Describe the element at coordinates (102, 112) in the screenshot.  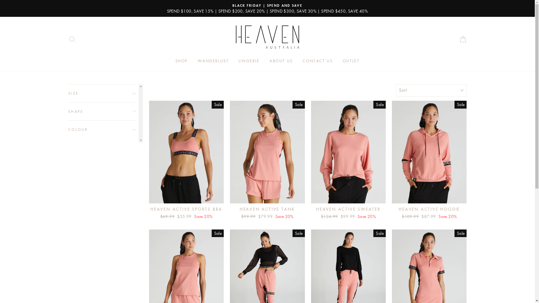
I see `SHAPE` at that location.